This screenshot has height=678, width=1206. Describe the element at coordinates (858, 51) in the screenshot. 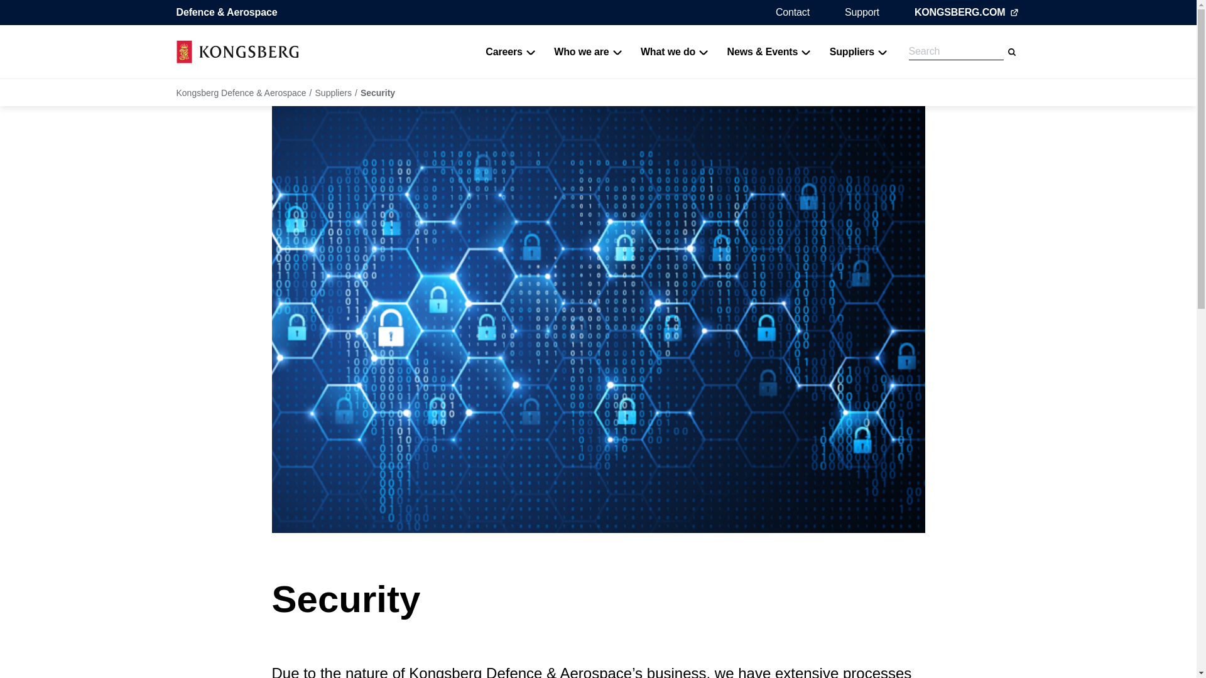

I see `Suppliers` at that location.